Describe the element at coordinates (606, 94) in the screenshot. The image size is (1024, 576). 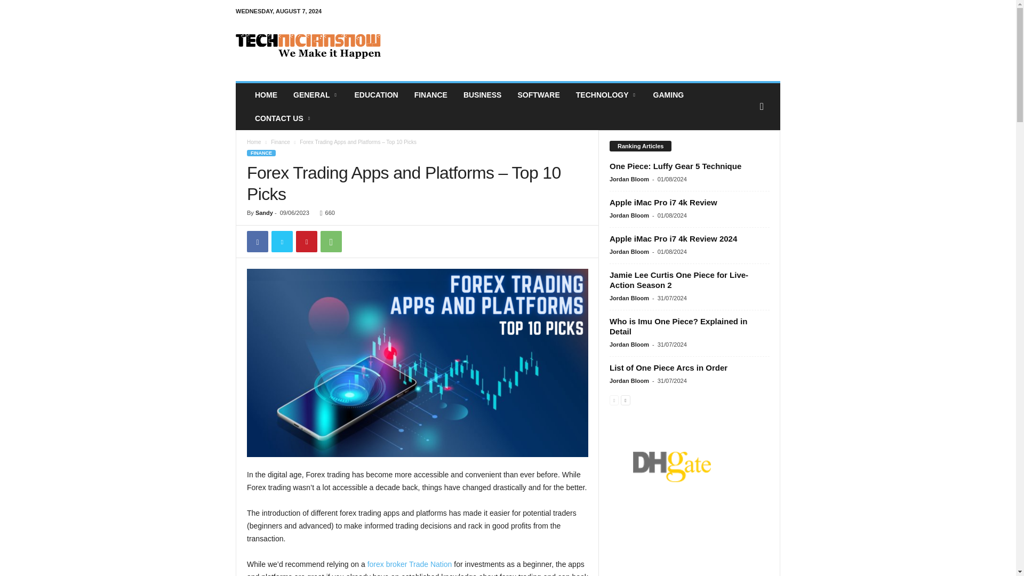
I see `TECHNOLOGY` at that location.